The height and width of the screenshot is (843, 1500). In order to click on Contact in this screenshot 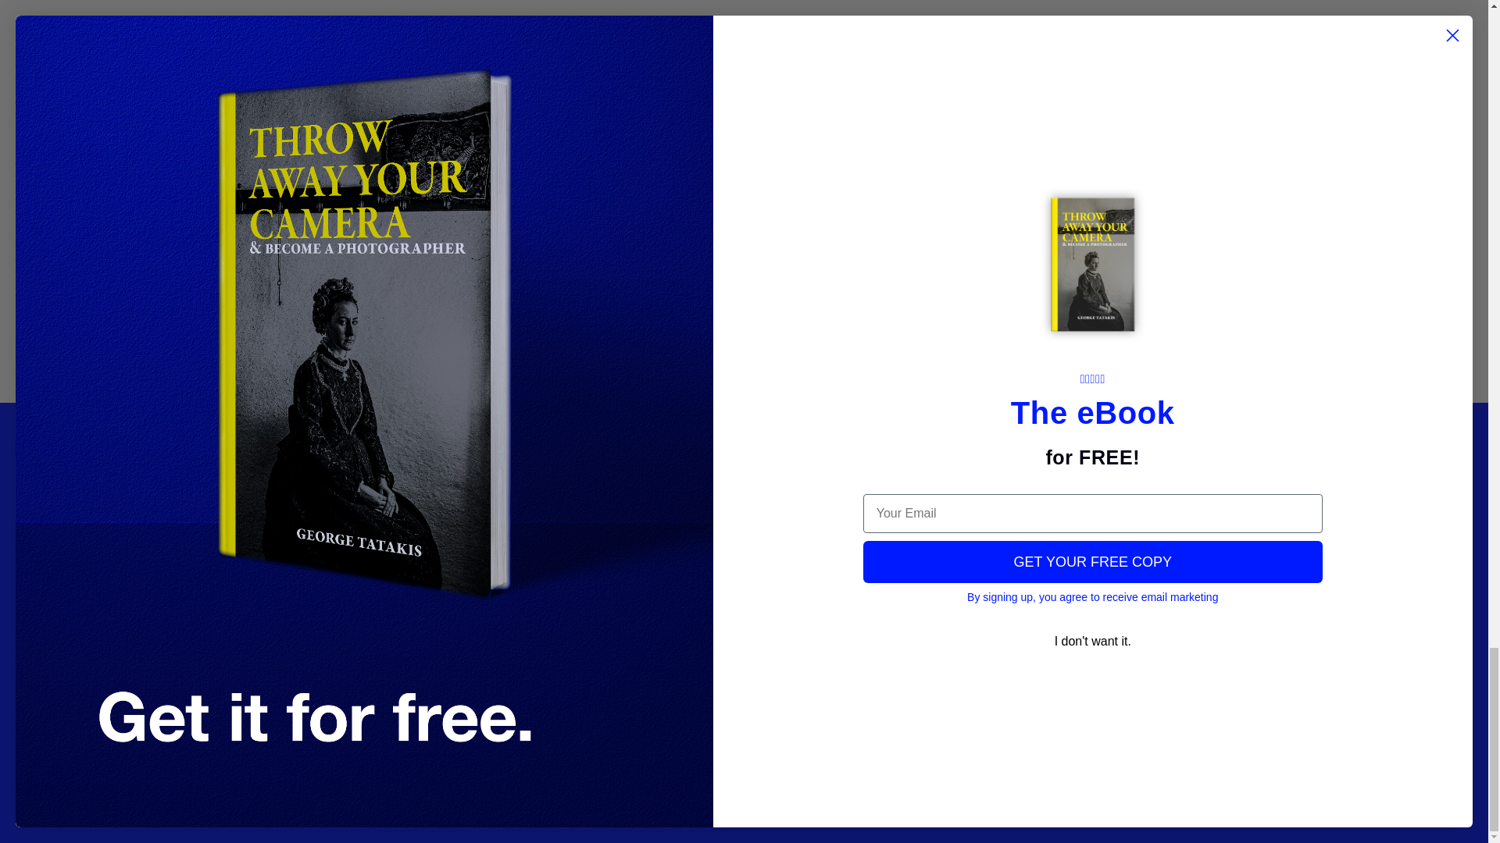, I will do `click(653, 470)`.